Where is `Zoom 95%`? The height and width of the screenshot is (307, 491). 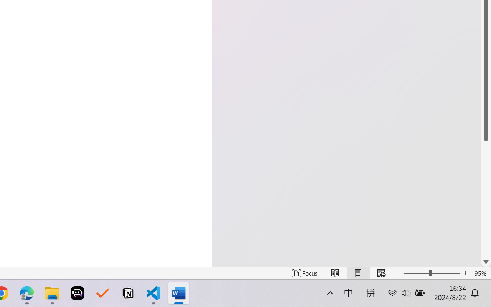 Zoom 95% is located at coordinates (481, 273).